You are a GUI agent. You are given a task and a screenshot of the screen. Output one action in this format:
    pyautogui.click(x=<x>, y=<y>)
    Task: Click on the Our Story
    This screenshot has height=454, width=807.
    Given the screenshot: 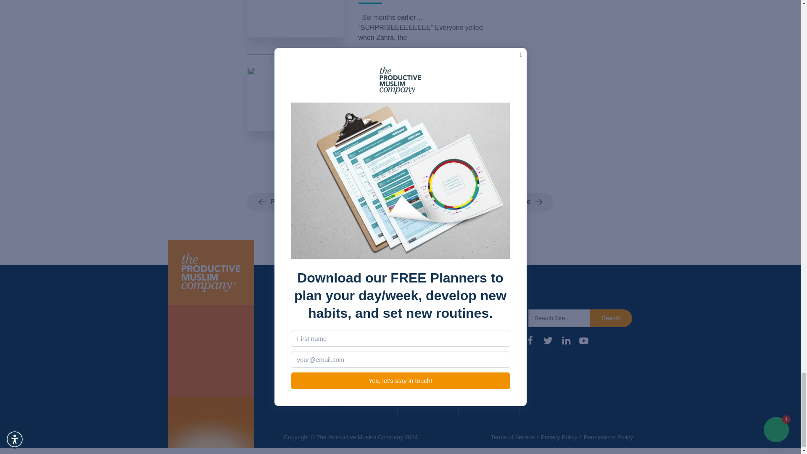 What is the action you would take?
    pyautogui.click(x=300, y=348)
    